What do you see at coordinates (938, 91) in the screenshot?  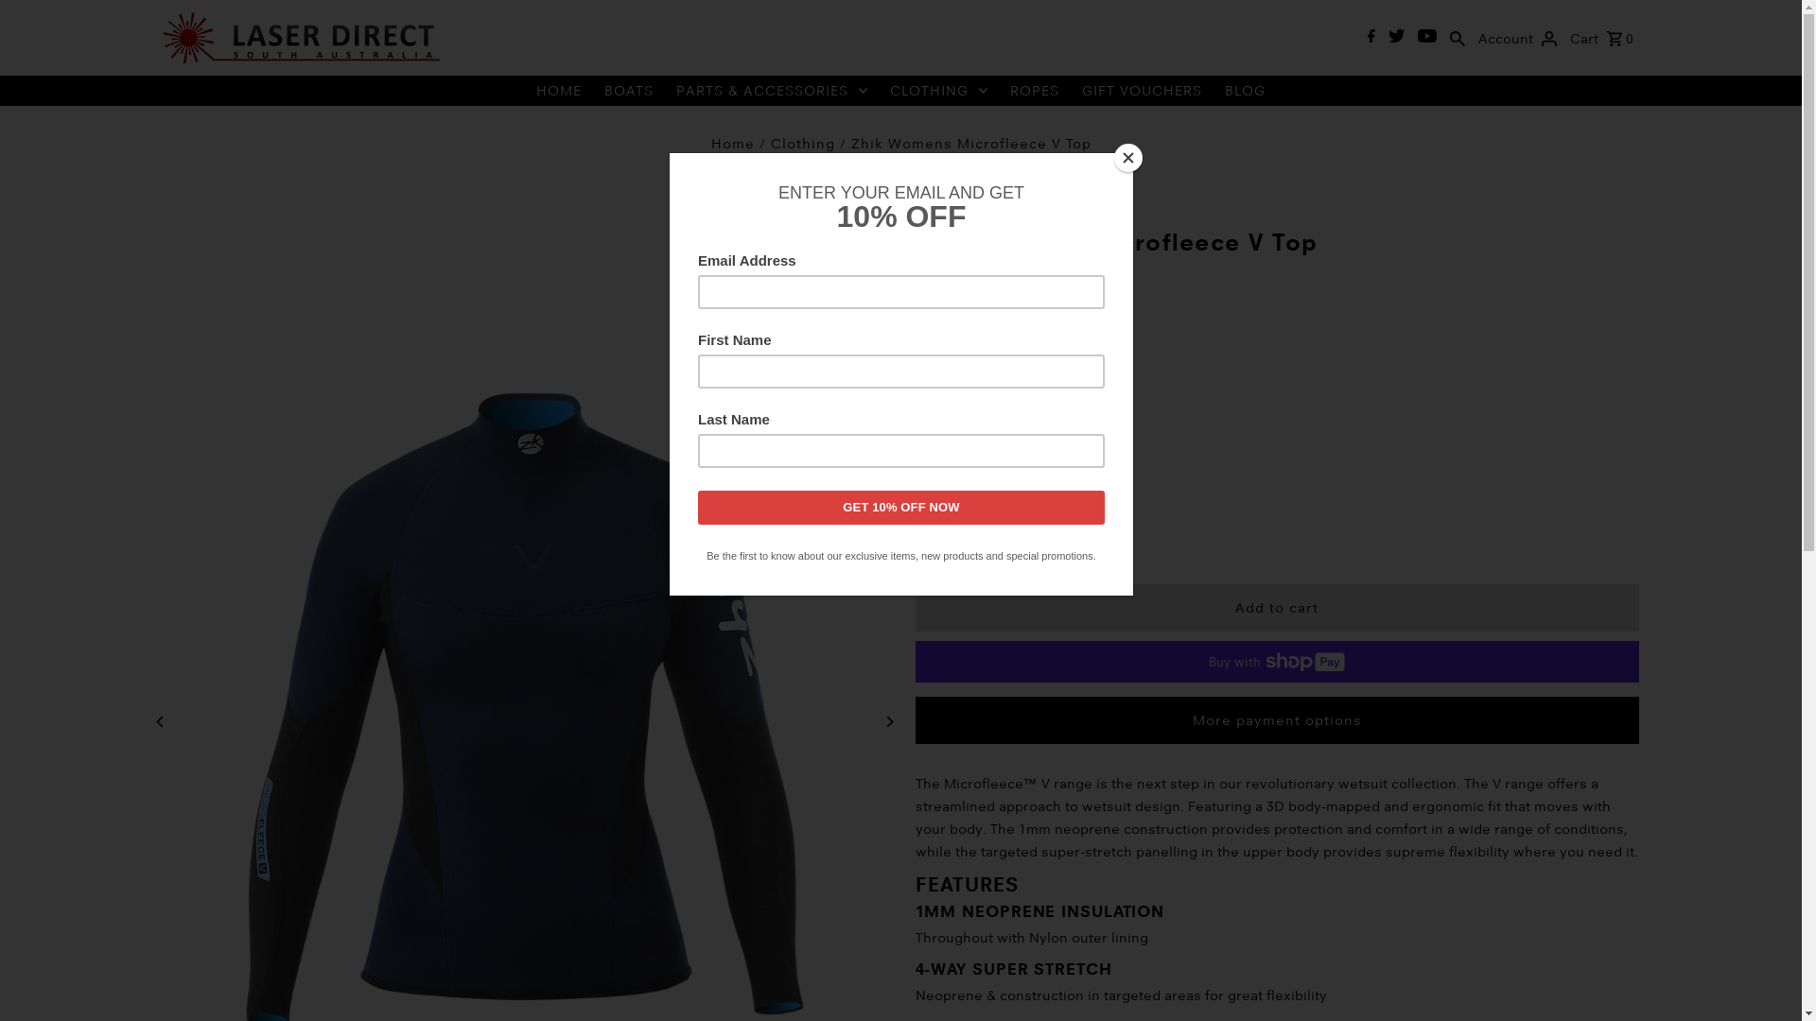 I see `CLOTHING` at bounding box center [938, 91].